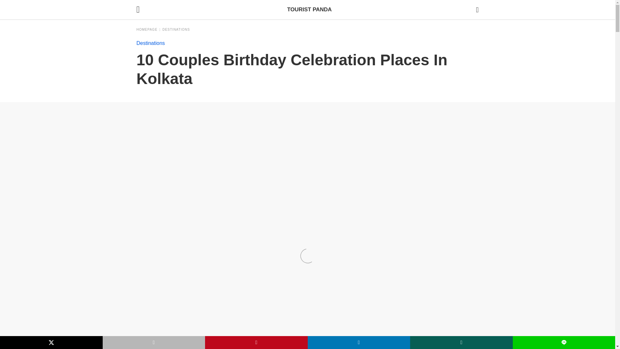  I want to click on DESTINATIONS, so click(176, 30).